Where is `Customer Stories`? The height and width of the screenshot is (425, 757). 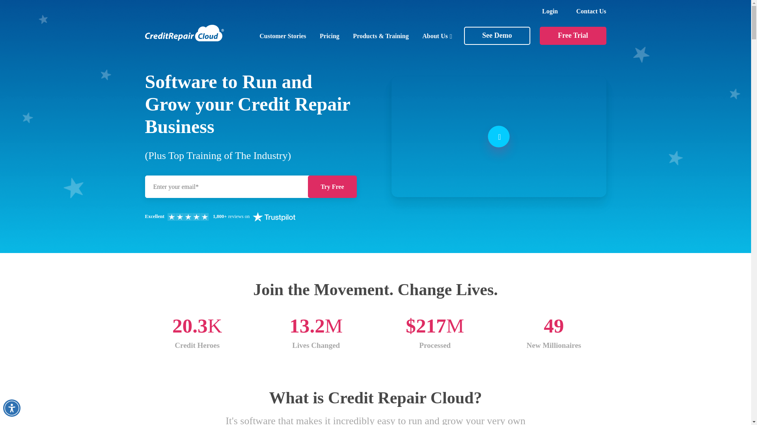 Customer Stories is located at coordinates (282, 36).